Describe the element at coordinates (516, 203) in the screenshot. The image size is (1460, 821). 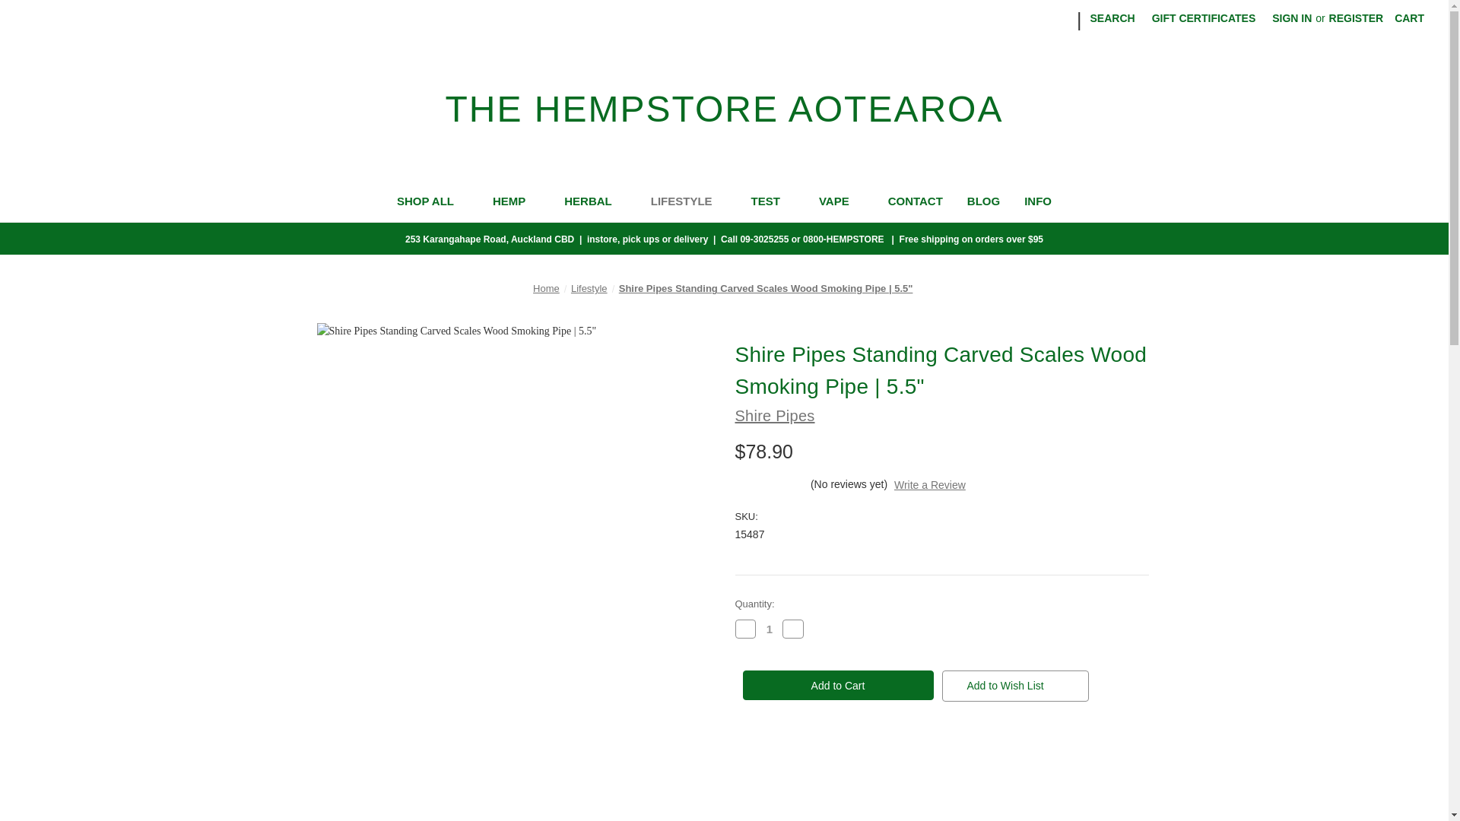
I see `HEMP` at that location.